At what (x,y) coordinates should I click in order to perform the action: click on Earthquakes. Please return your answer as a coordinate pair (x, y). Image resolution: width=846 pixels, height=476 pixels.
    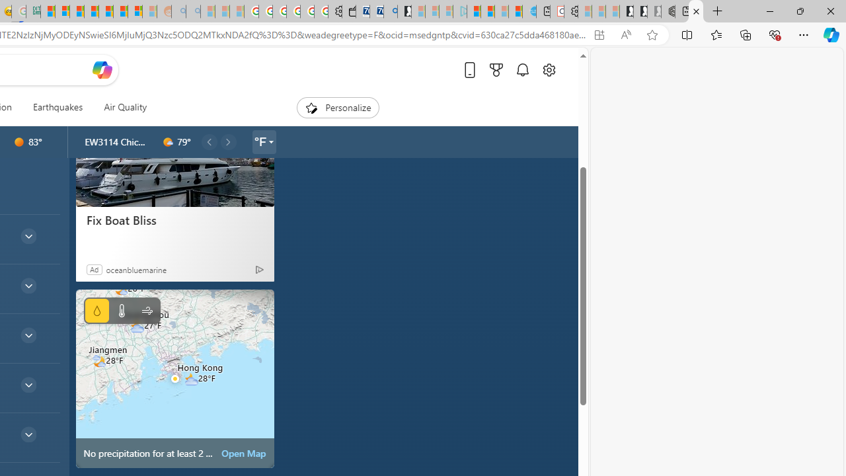
    Looking at the image, I should click on (57, 107).